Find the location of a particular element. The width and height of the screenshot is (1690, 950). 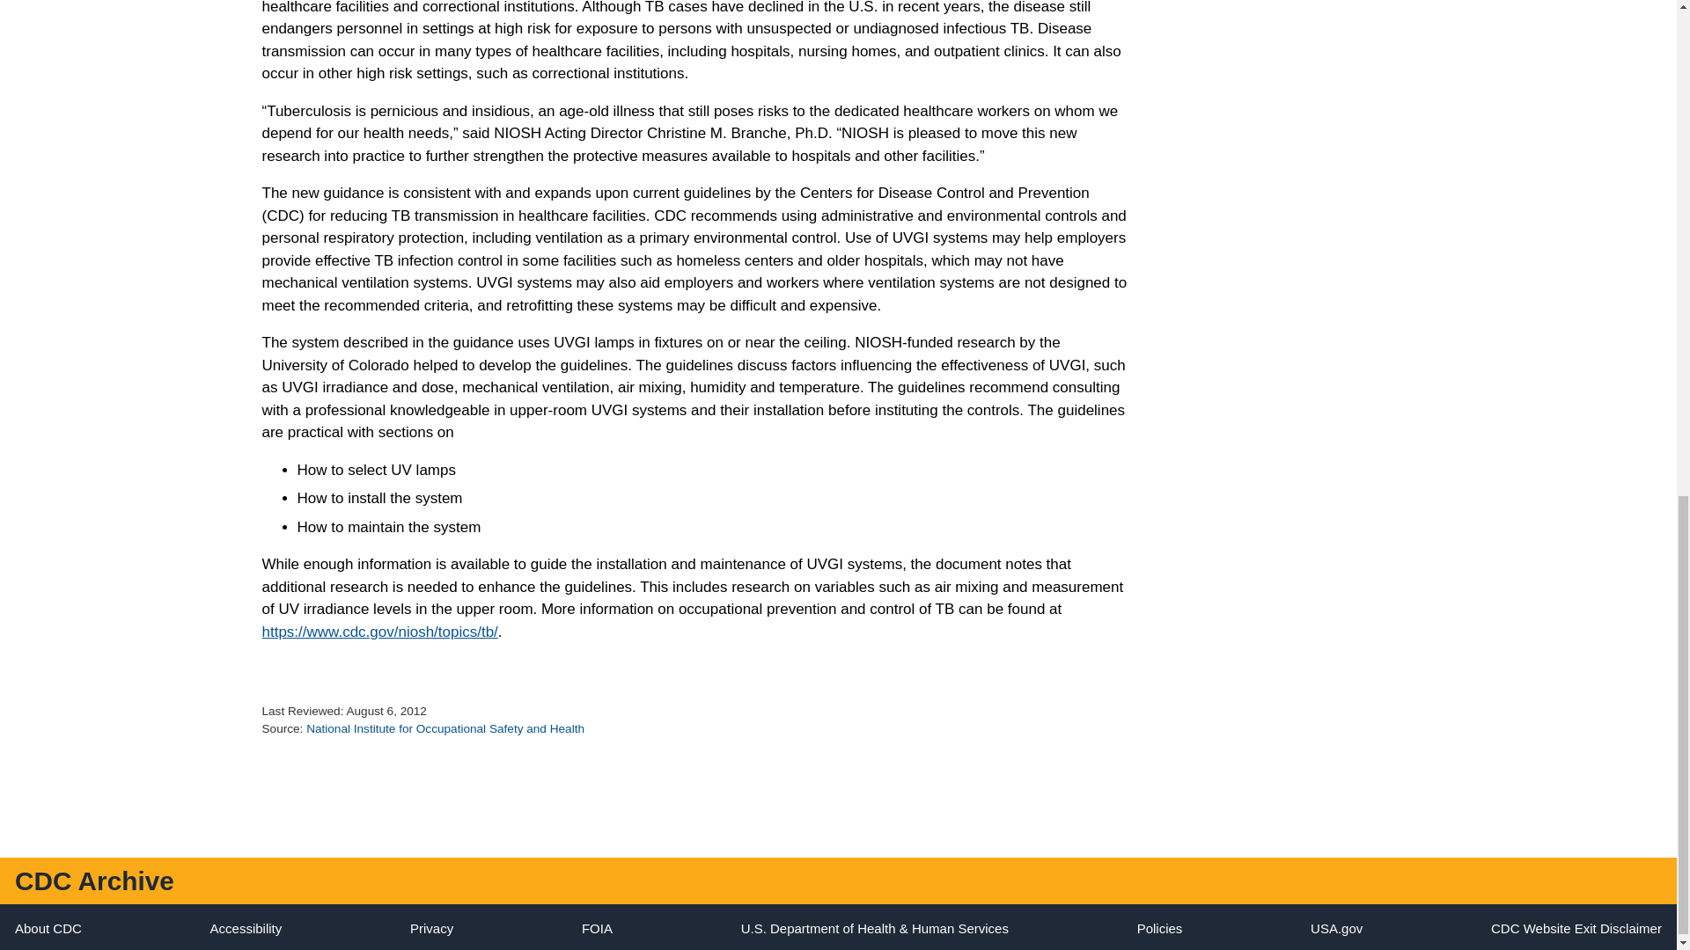

CDC Accessibility is located at coordinates (246, 927).